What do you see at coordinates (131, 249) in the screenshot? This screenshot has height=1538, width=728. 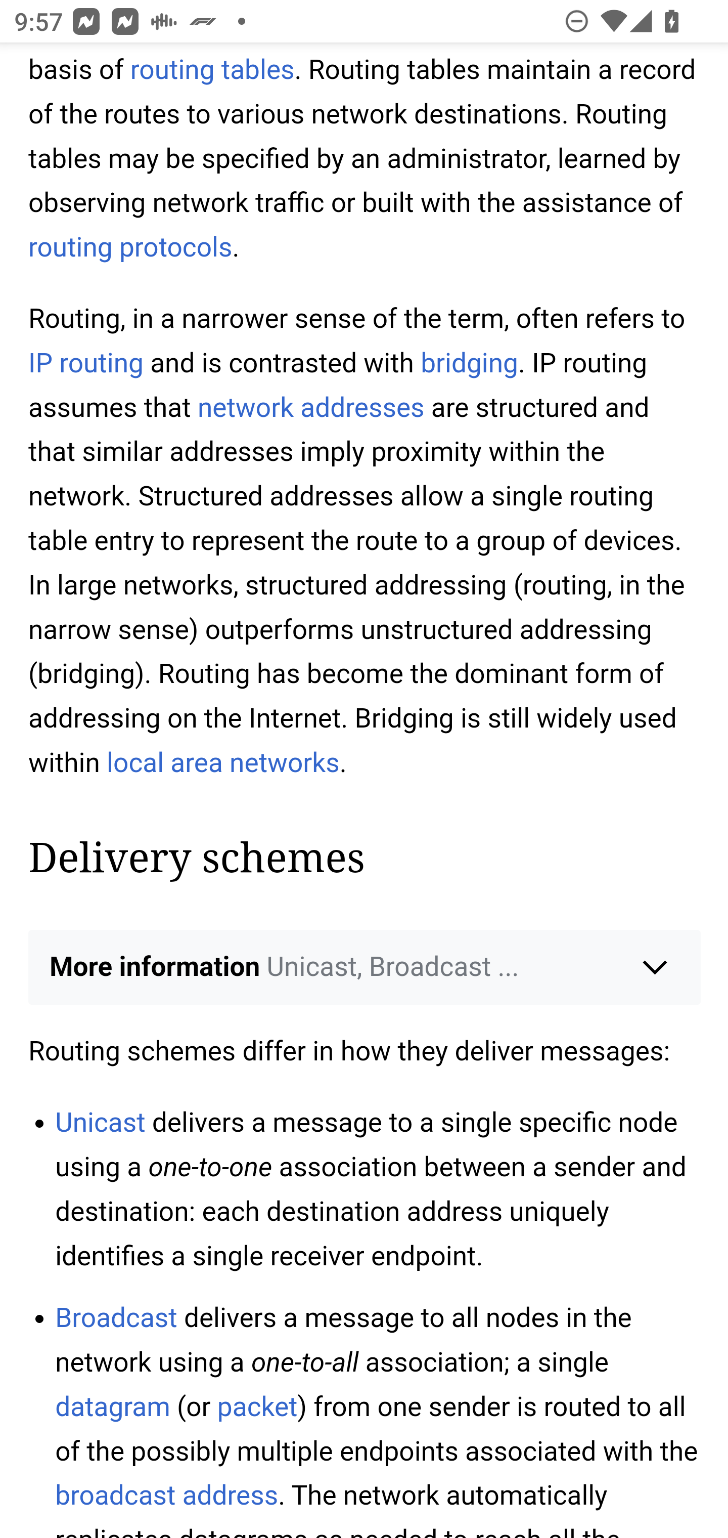 I see `routing protocols` at bounding box center [131, 249].